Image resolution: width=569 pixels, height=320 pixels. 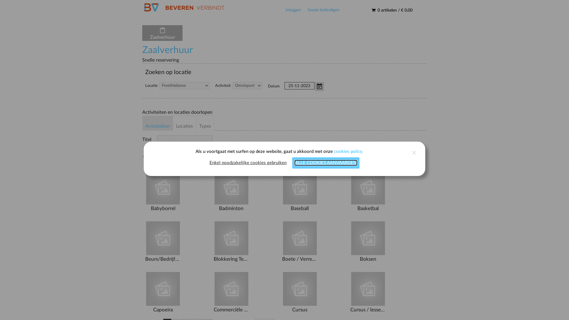 What do you see at coordinates (147, 156) in the screenshot?
I see `A-Z` at bounding box center [147, 156].